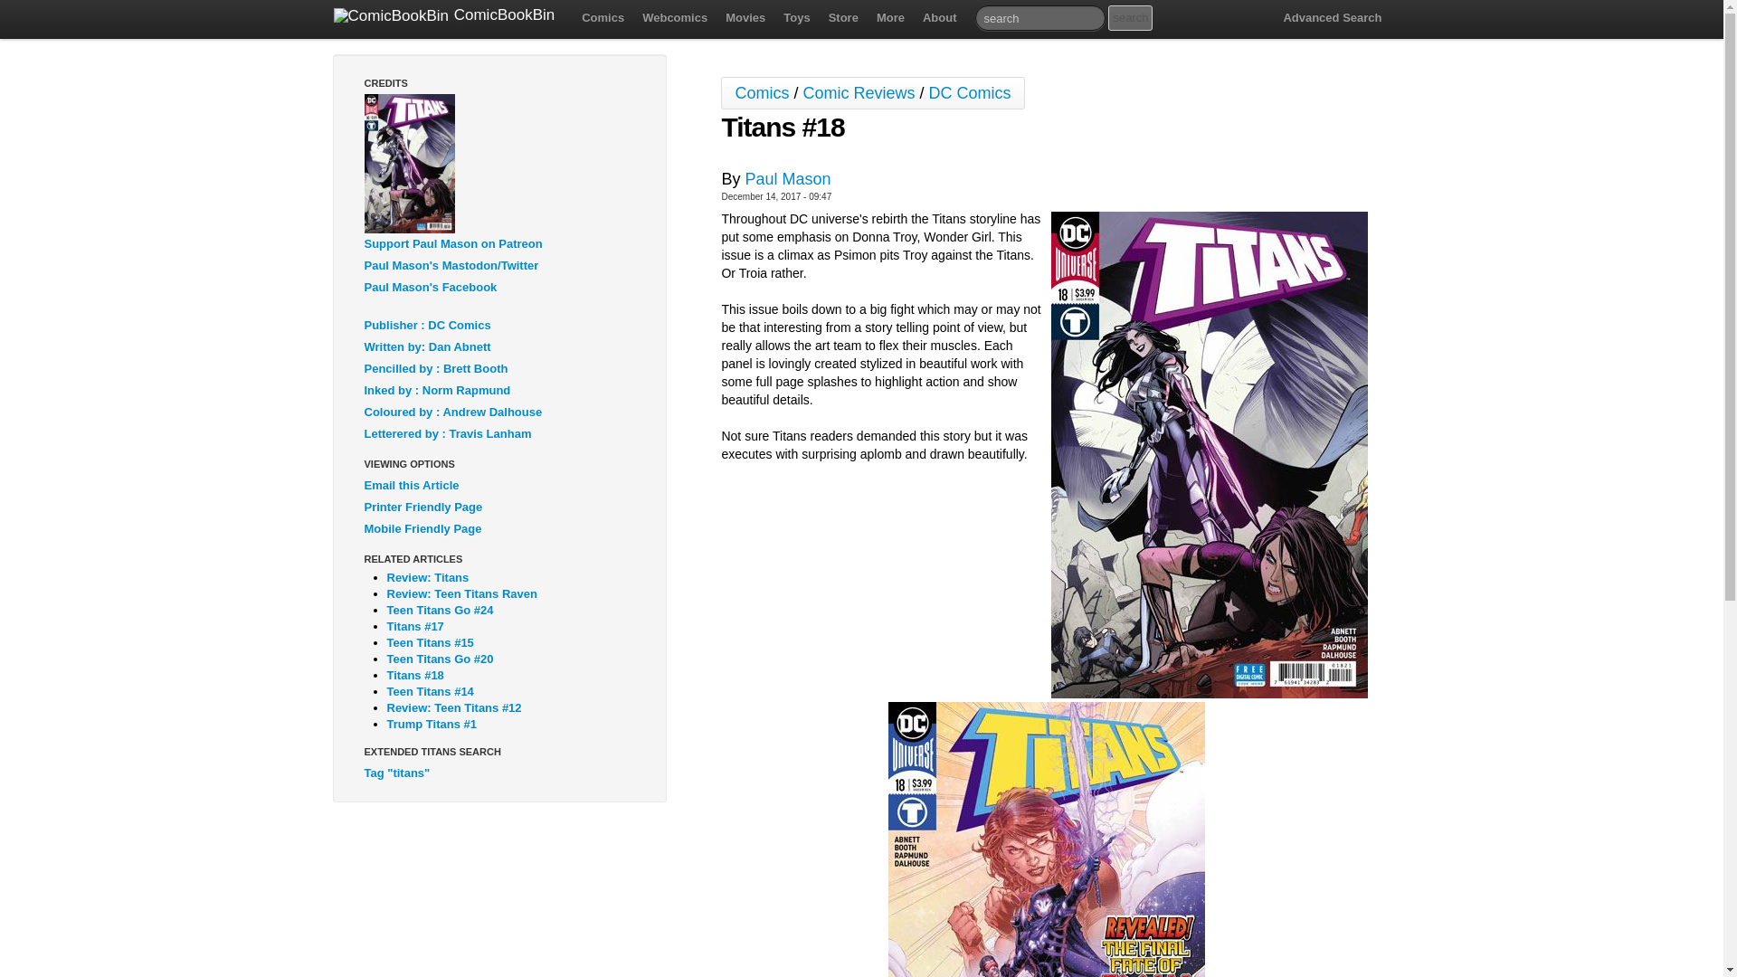  I want to click on Toys, so click(796, 18).